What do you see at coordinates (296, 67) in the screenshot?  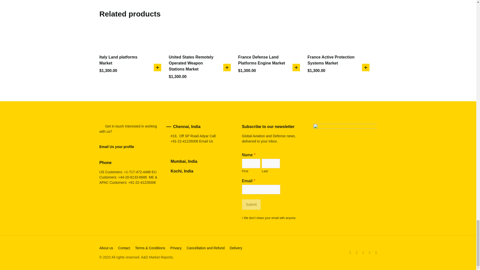 I see `add to cart` at bounding box center [296, 67].